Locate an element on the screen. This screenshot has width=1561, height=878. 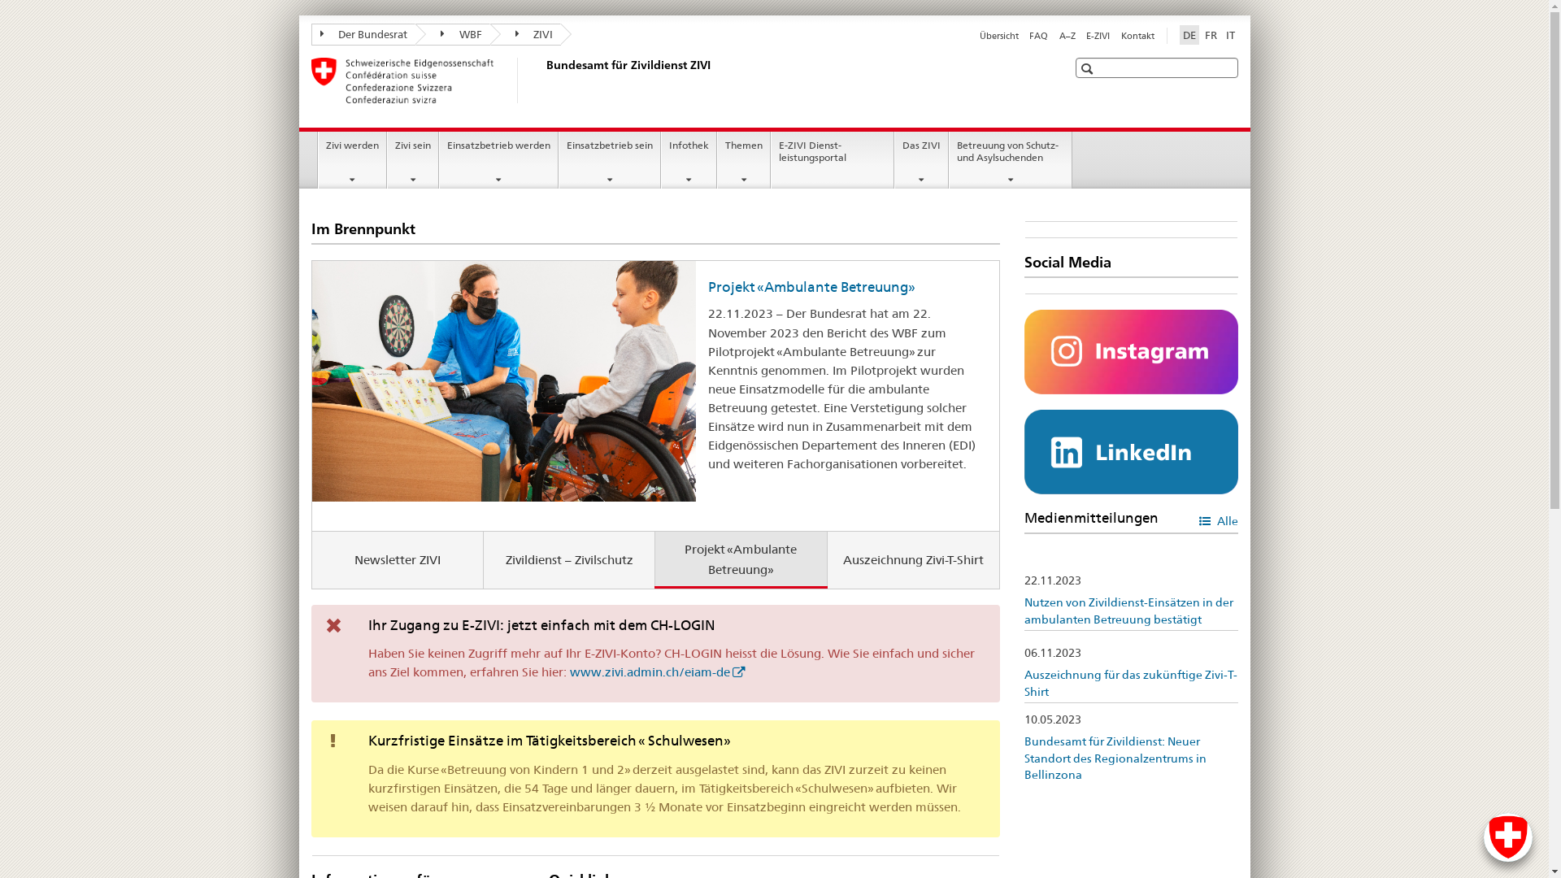
Themen is located at coordinates (744, 160).